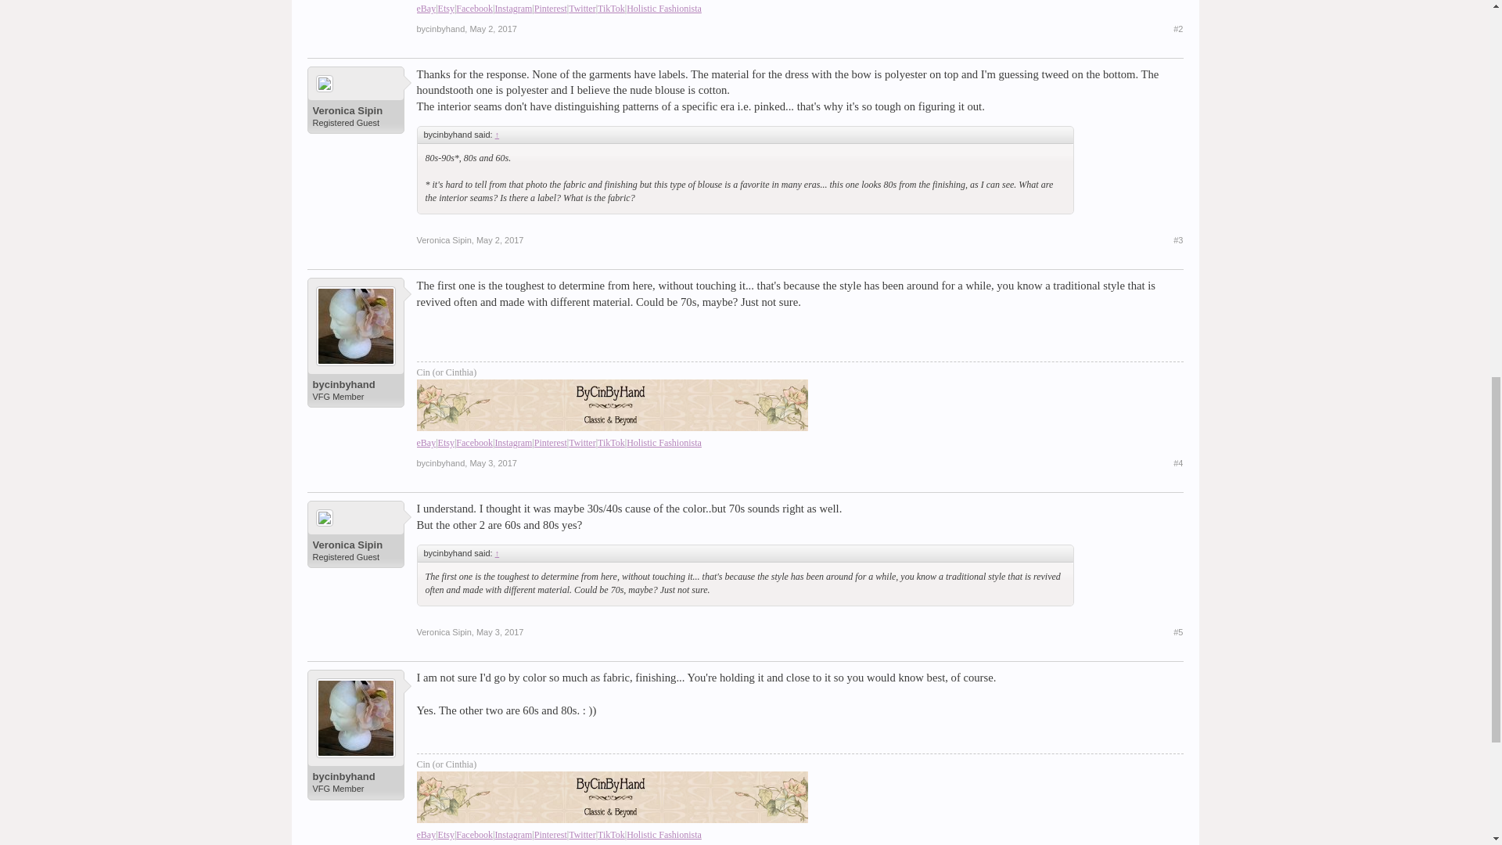  I want to click on Permalink, so click(493, 463).